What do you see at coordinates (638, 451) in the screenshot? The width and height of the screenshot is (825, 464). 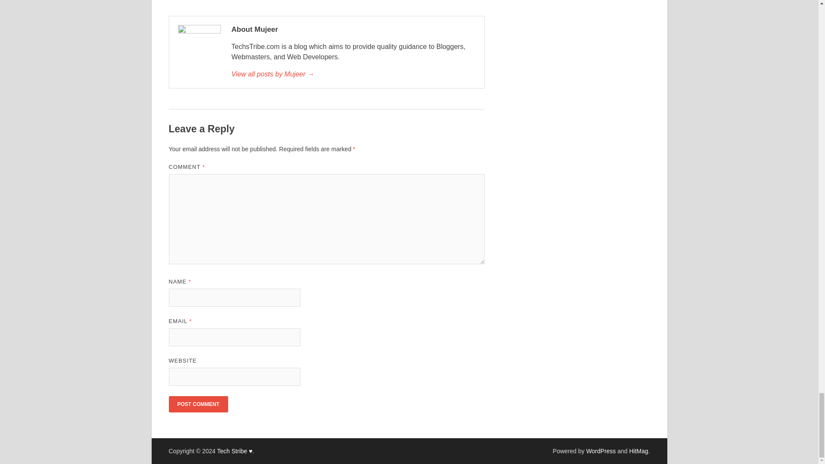 I see `HitMag WordPress Theme` at bounding box center [638, 451].